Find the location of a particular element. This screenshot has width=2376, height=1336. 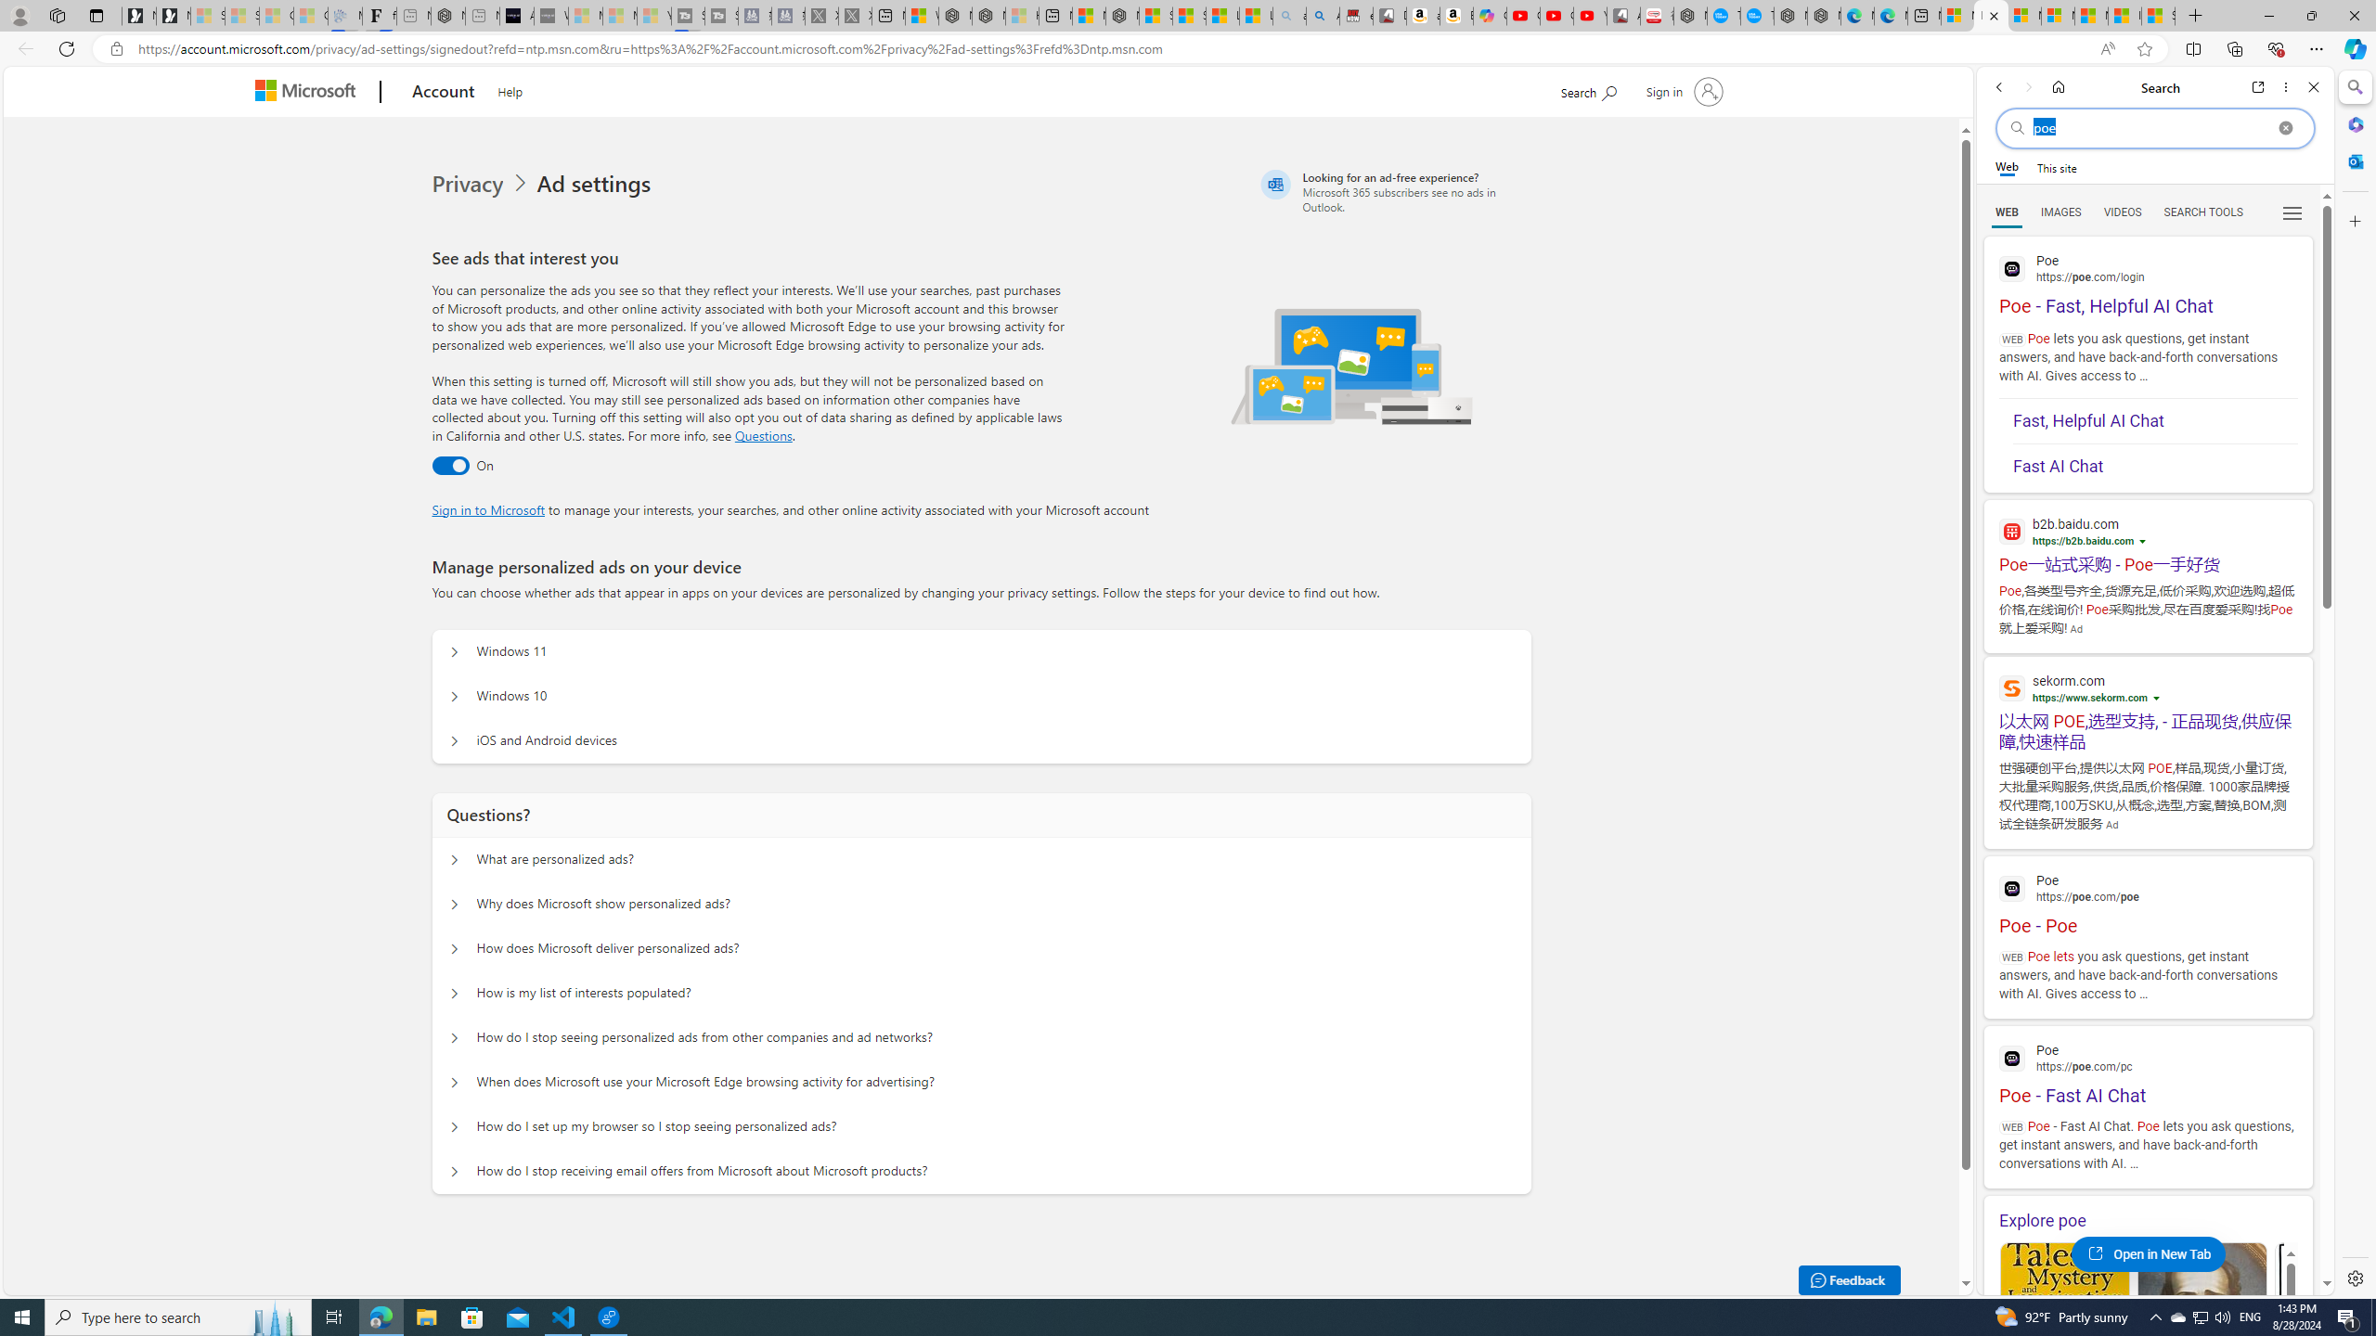

Search is located at coordinates (2354, 87).